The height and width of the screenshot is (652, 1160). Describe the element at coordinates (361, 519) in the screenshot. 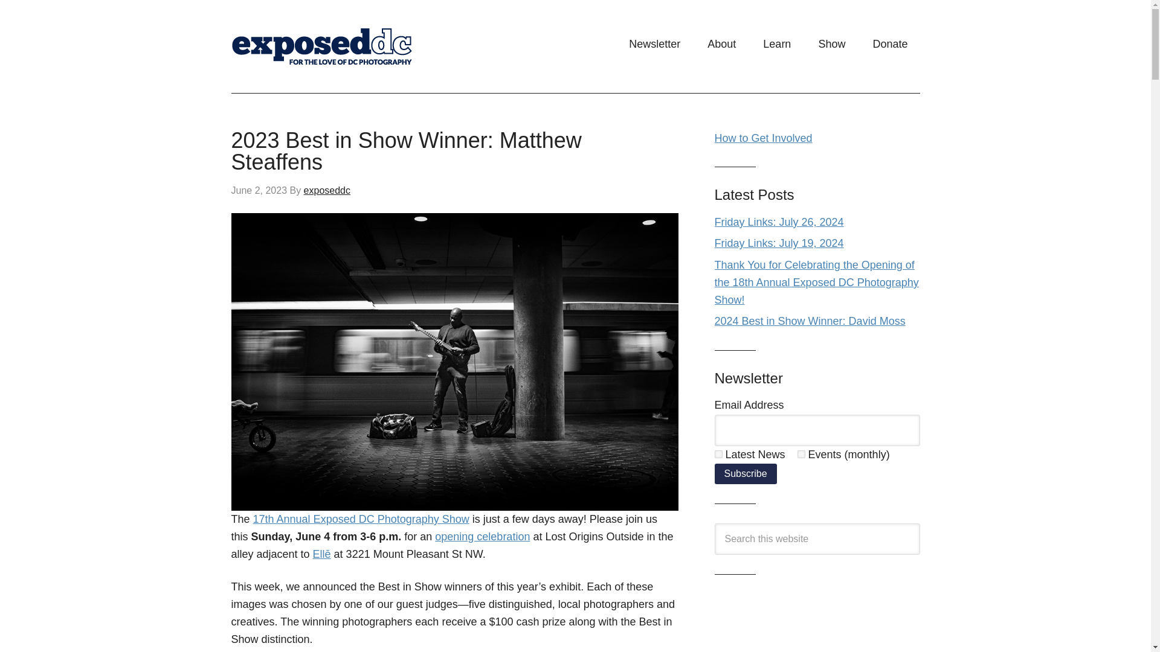

I see `17th Annual Exposed DC Photography Show` at that location.